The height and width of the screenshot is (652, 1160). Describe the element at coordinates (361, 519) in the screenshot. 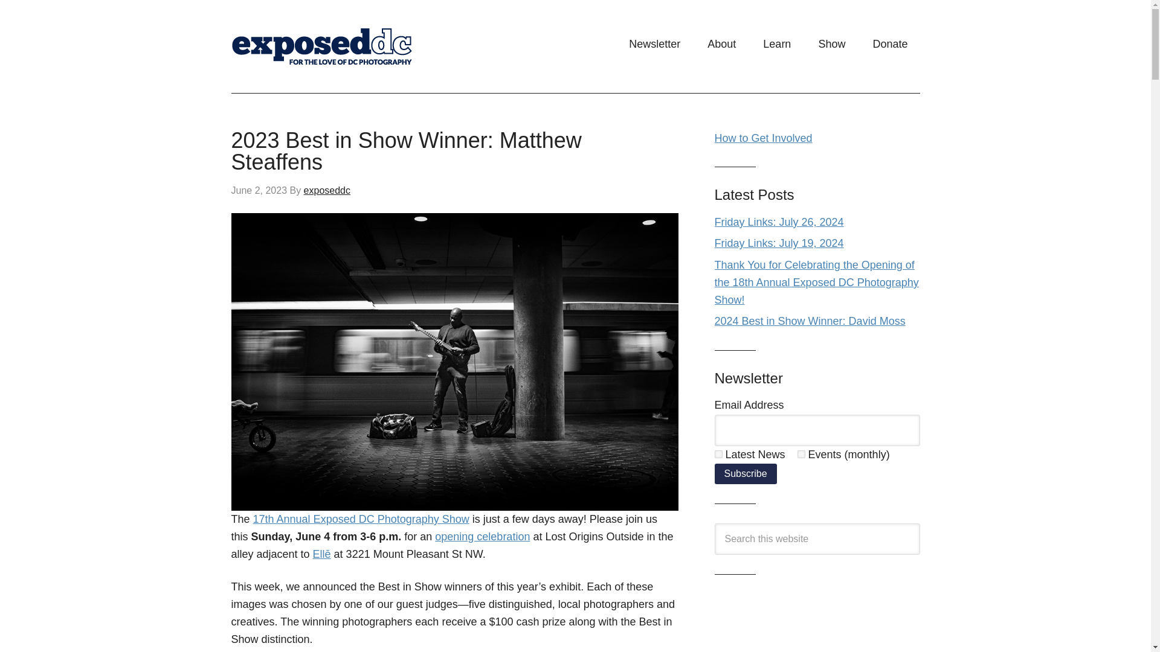

I see `17th Annual Exposed DC Photography Show` at that location.